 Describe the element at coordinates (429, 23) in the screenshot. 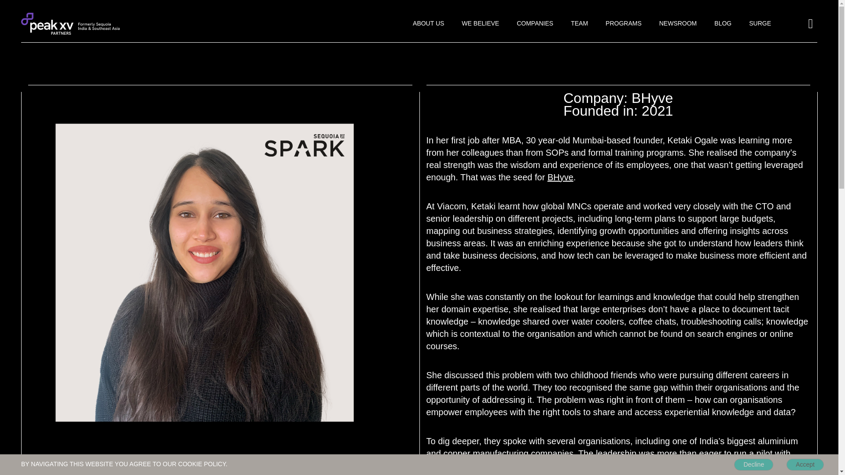

I see `ABOUT US` at that location.